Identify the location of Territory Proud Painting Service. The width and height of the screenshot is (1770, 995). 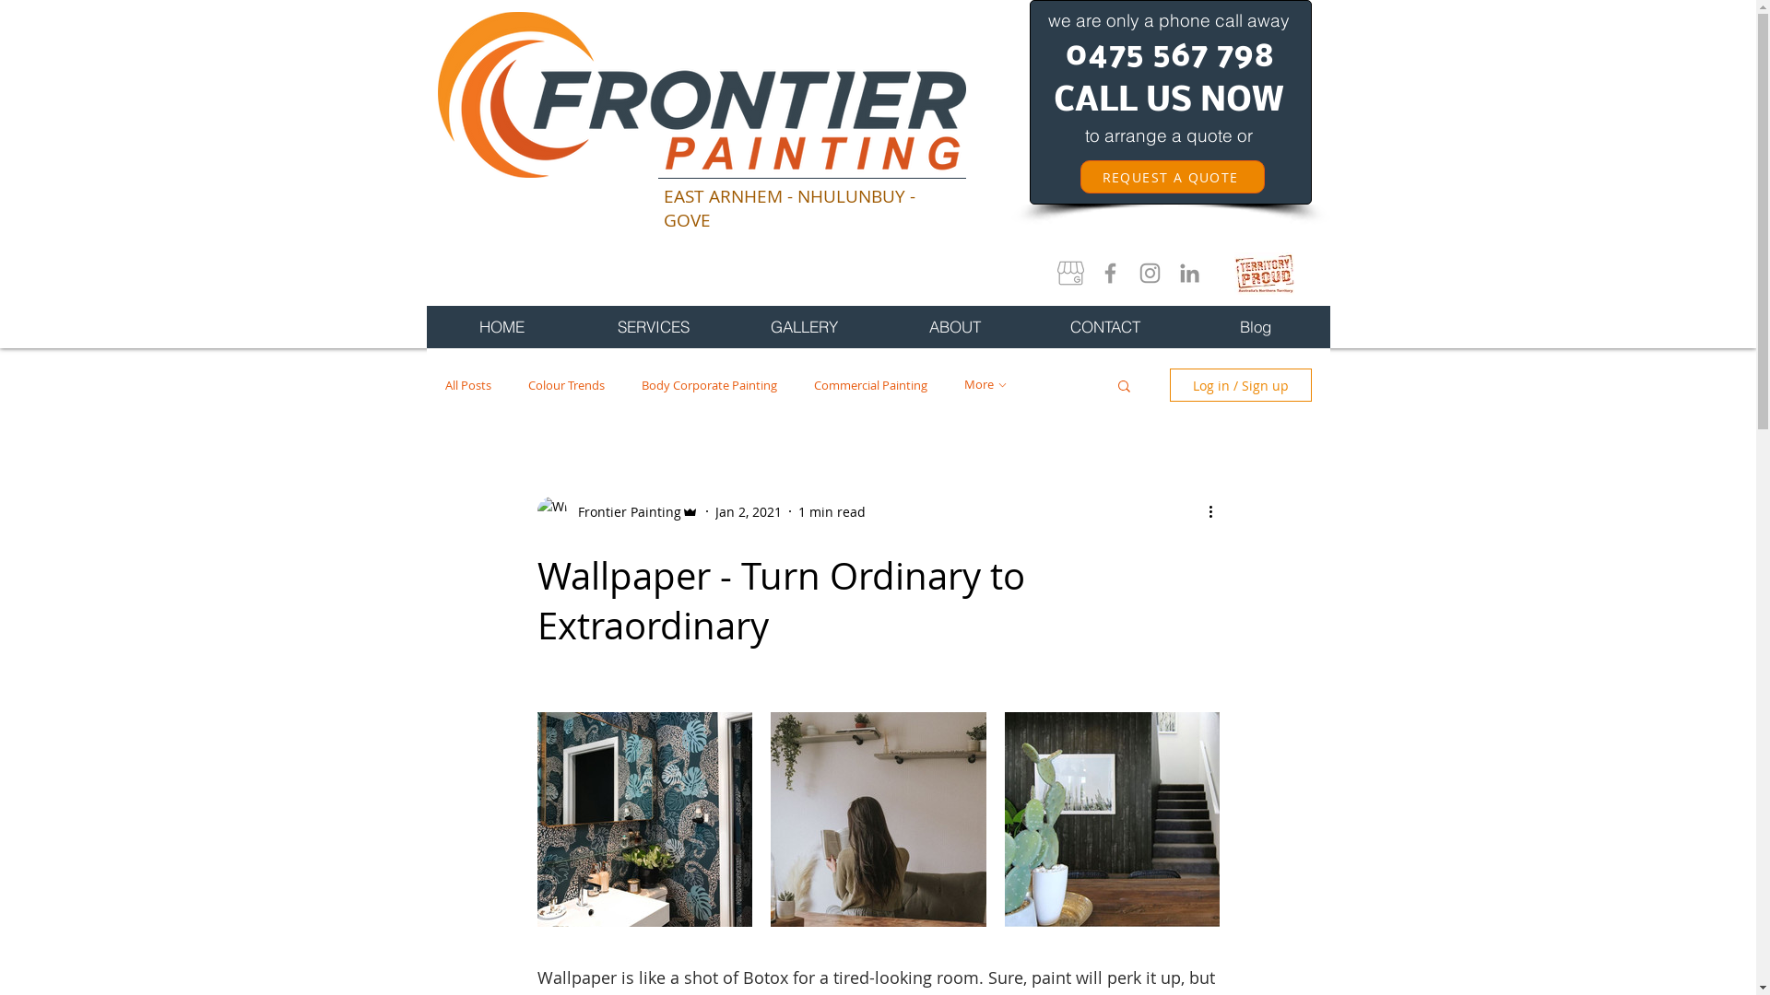
(1264, 274).